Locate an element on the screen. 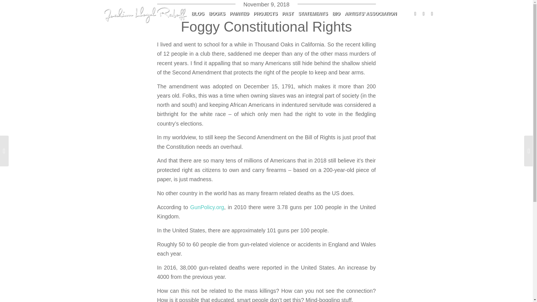 The image size is (537, 302). Facebook is located at coordinates (423, 13).